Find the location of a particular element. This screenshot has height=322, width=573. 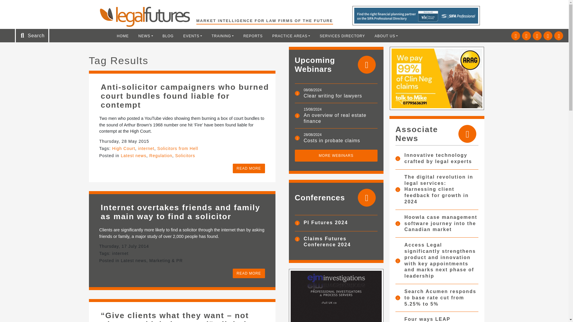

News is located at coordinates (146, 36).